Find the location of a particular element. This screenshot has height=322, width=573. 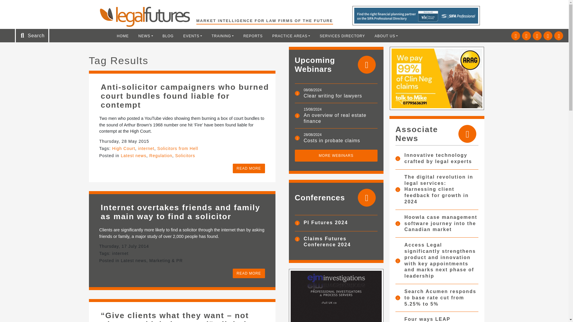

News is located at coordinates (146, 36).